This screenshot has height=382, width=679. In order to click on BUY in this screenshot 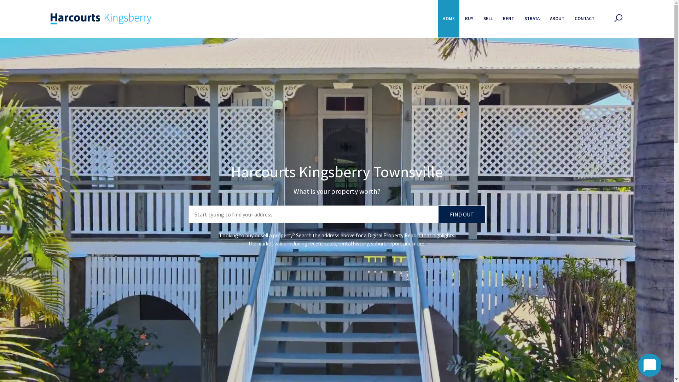, I will do `click(469, 19)`.